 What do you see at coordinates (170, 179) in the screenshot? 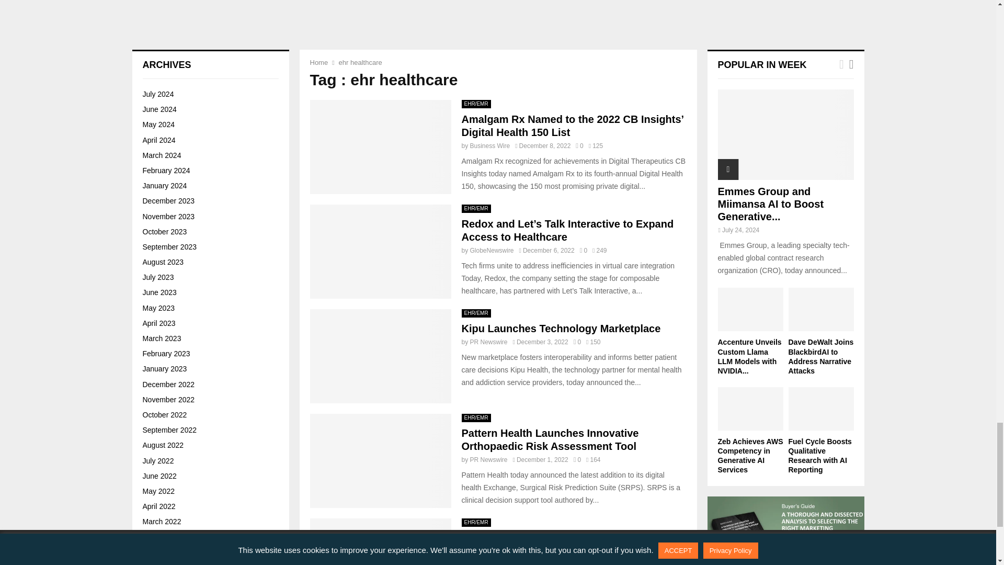
I see `Zeb Achieves AWS Competency in Generative AI Services` at bounding box center [170, 179].